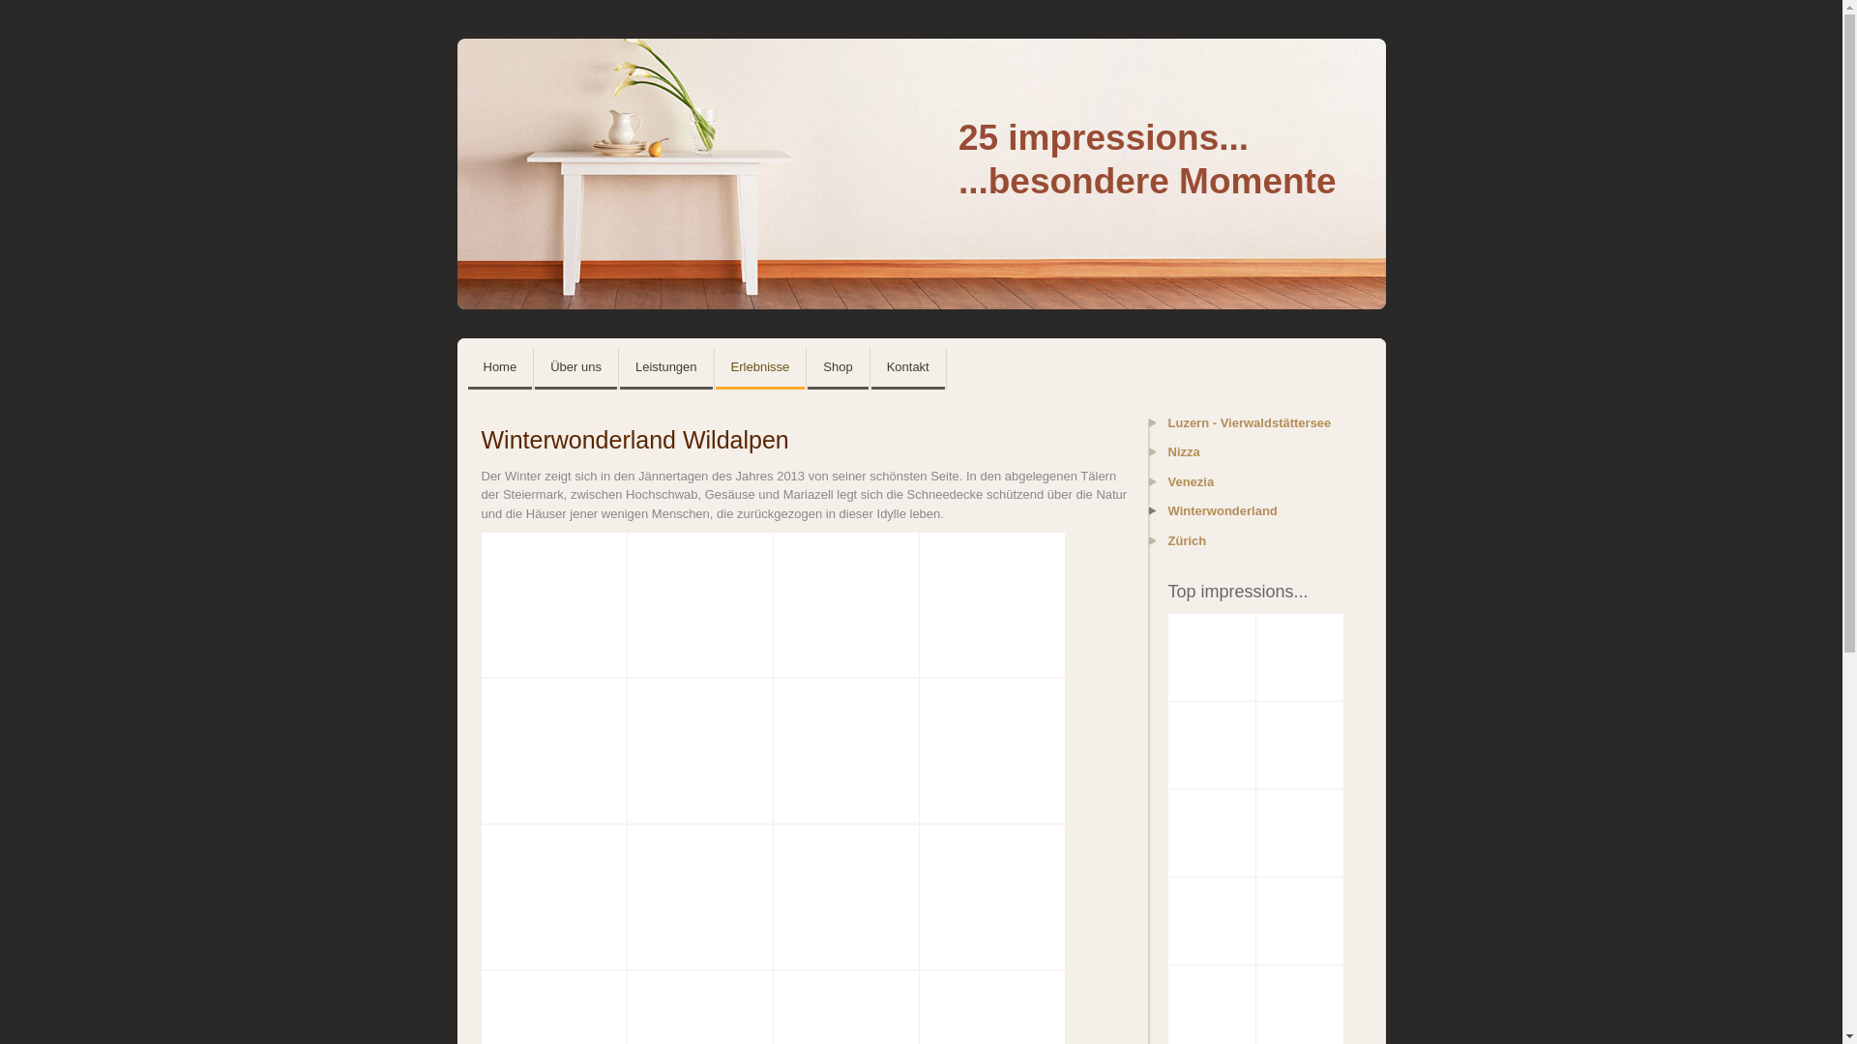 This screenshot has height=1044, width=1857. I want to click on Venezia, so click(1251, 487).